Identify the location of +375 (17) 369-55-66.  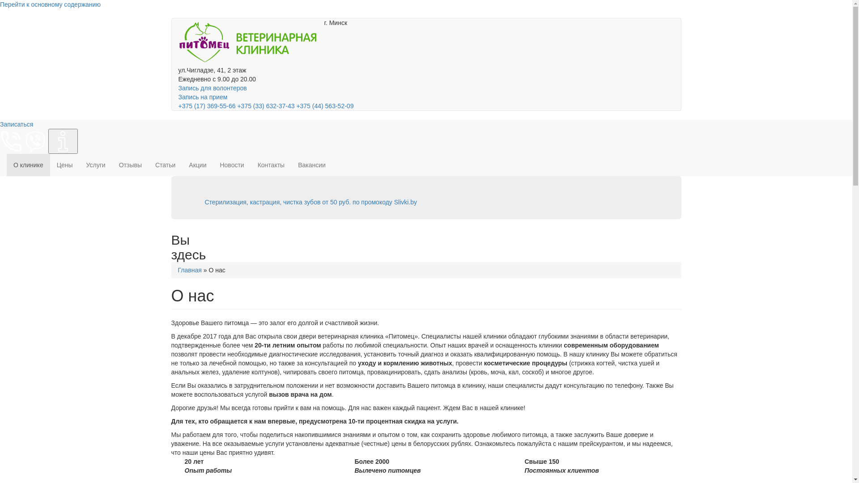
(207, 106).